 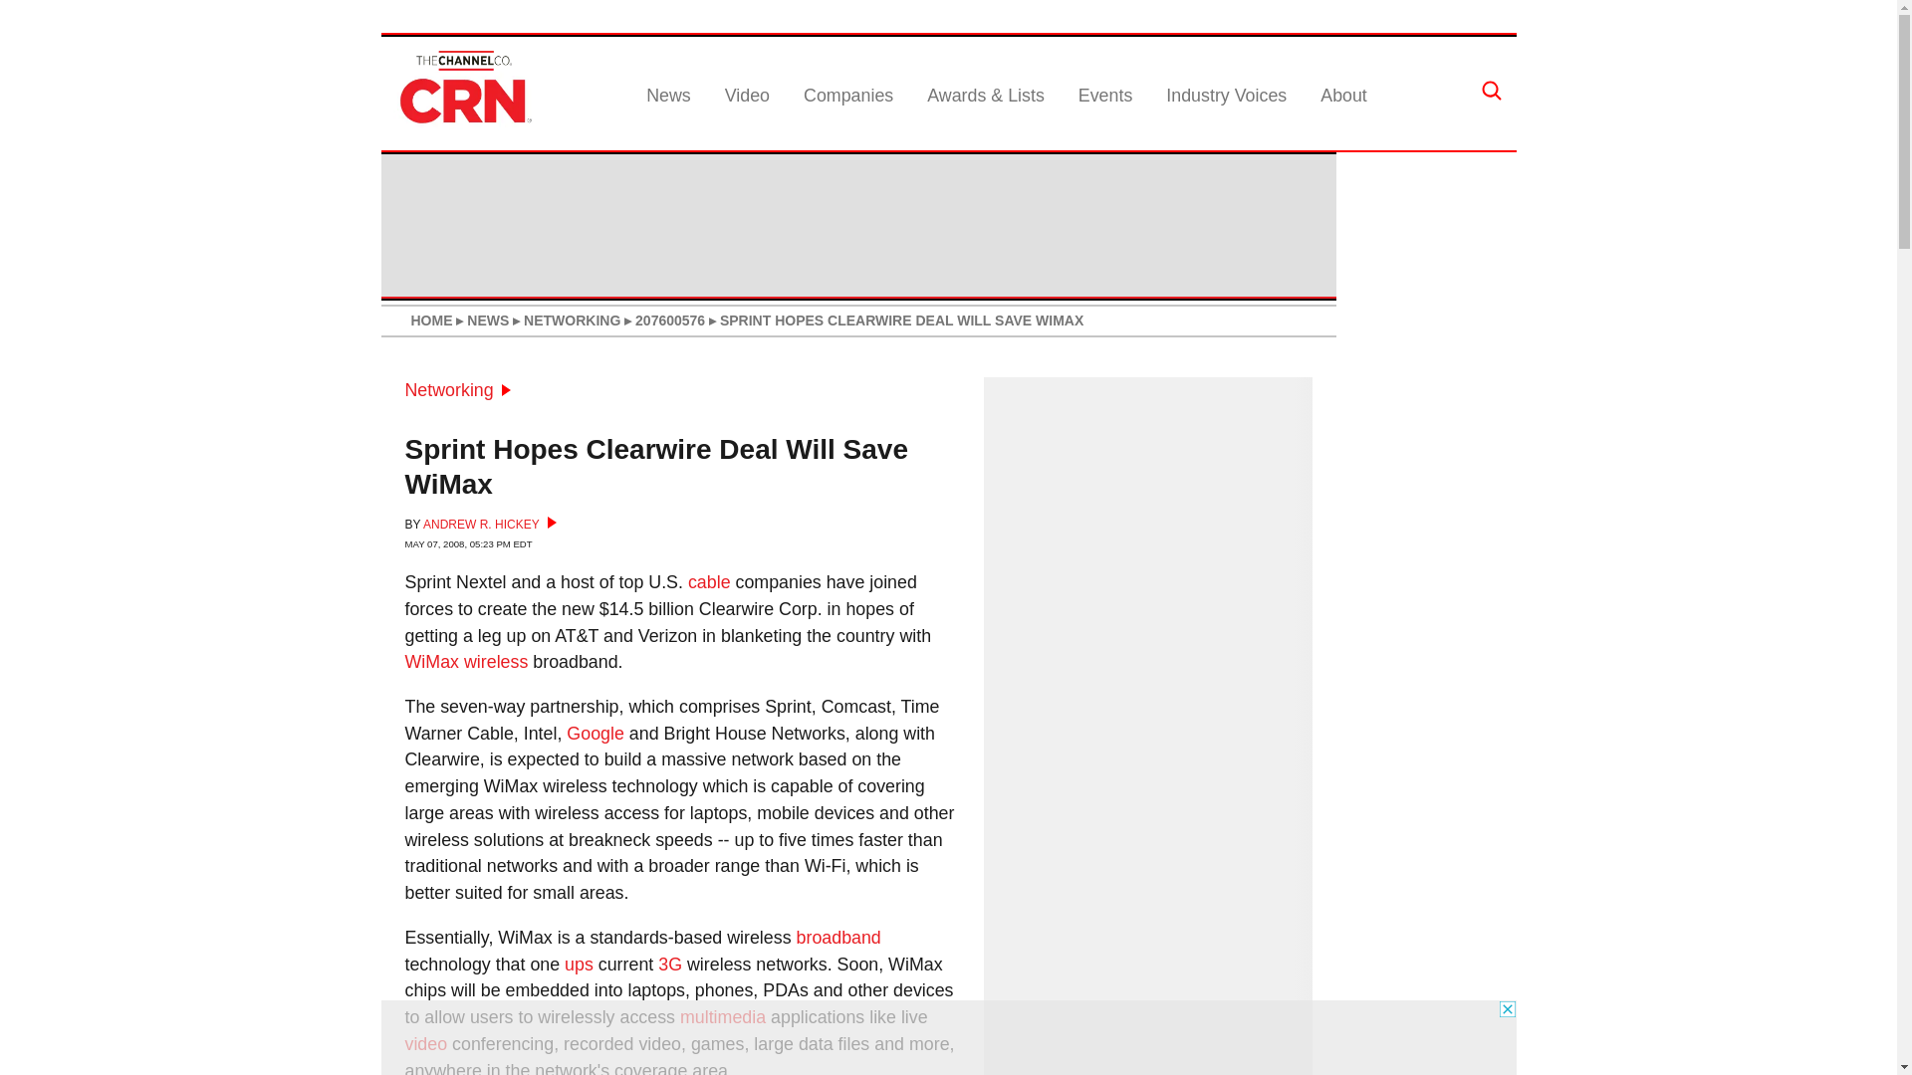 What do you see at coordinates (596, 733) in the screenshot?
I see `Google` at bounding box center [596, 733].